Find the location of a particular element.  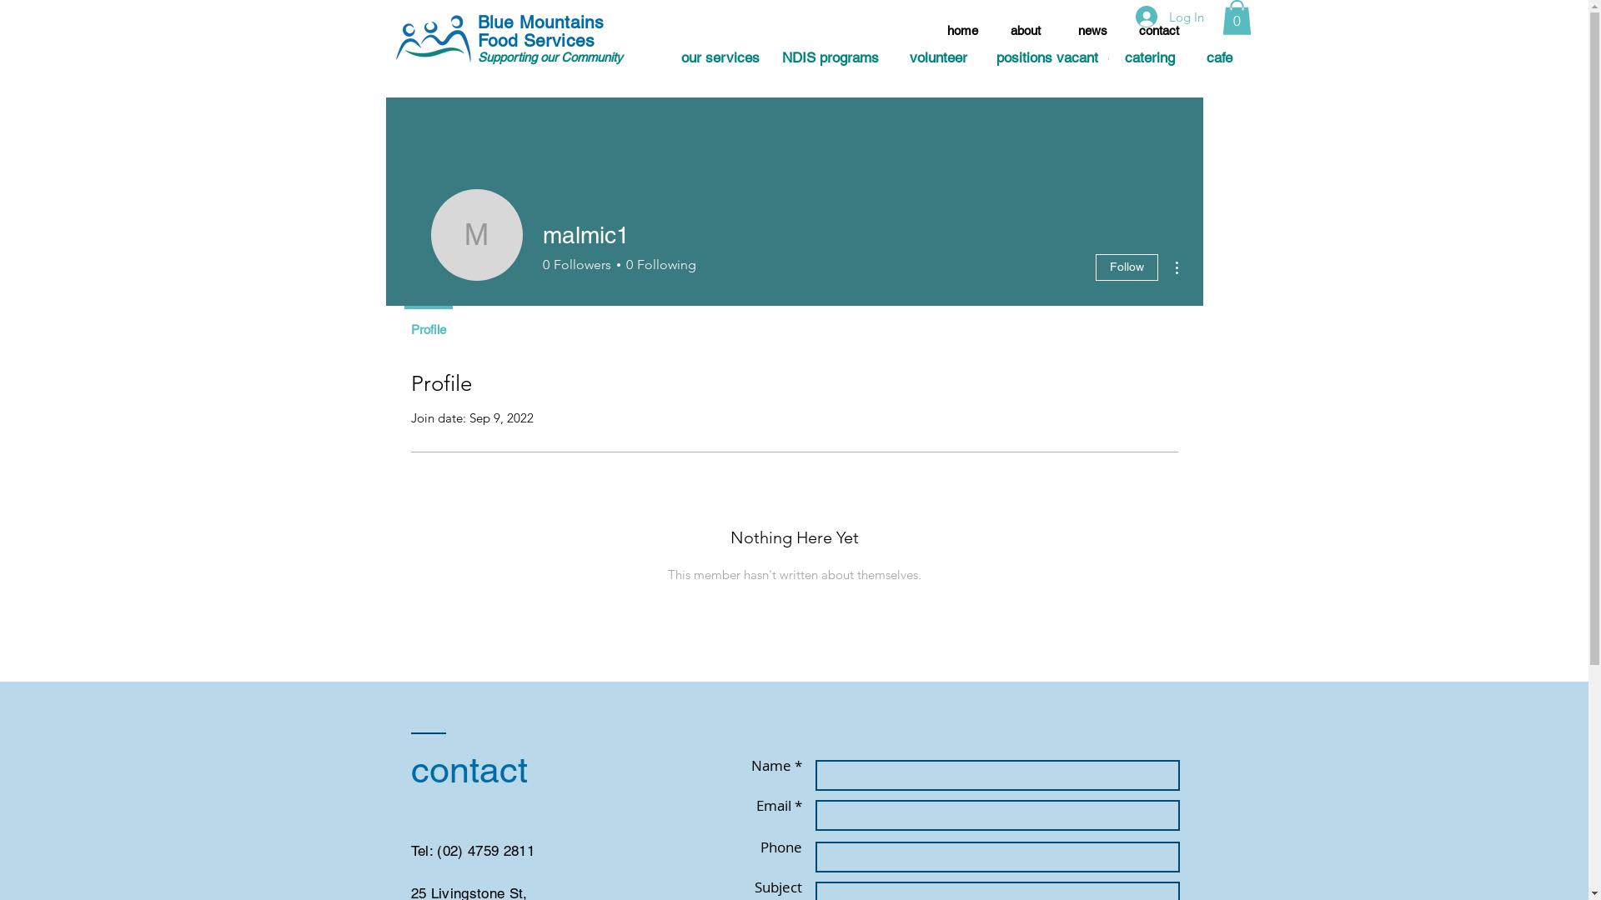

0 is located at coordinates (1237, 17).